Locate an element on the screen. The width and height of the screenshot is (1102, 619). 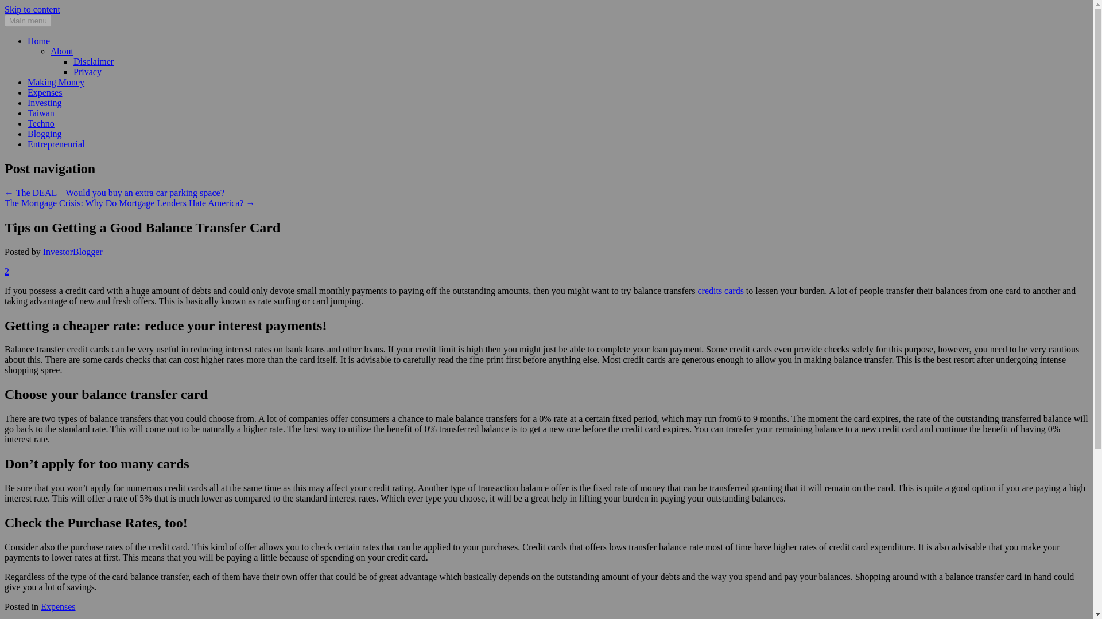
Entrepreneurial is located at coordinates (56, 144).